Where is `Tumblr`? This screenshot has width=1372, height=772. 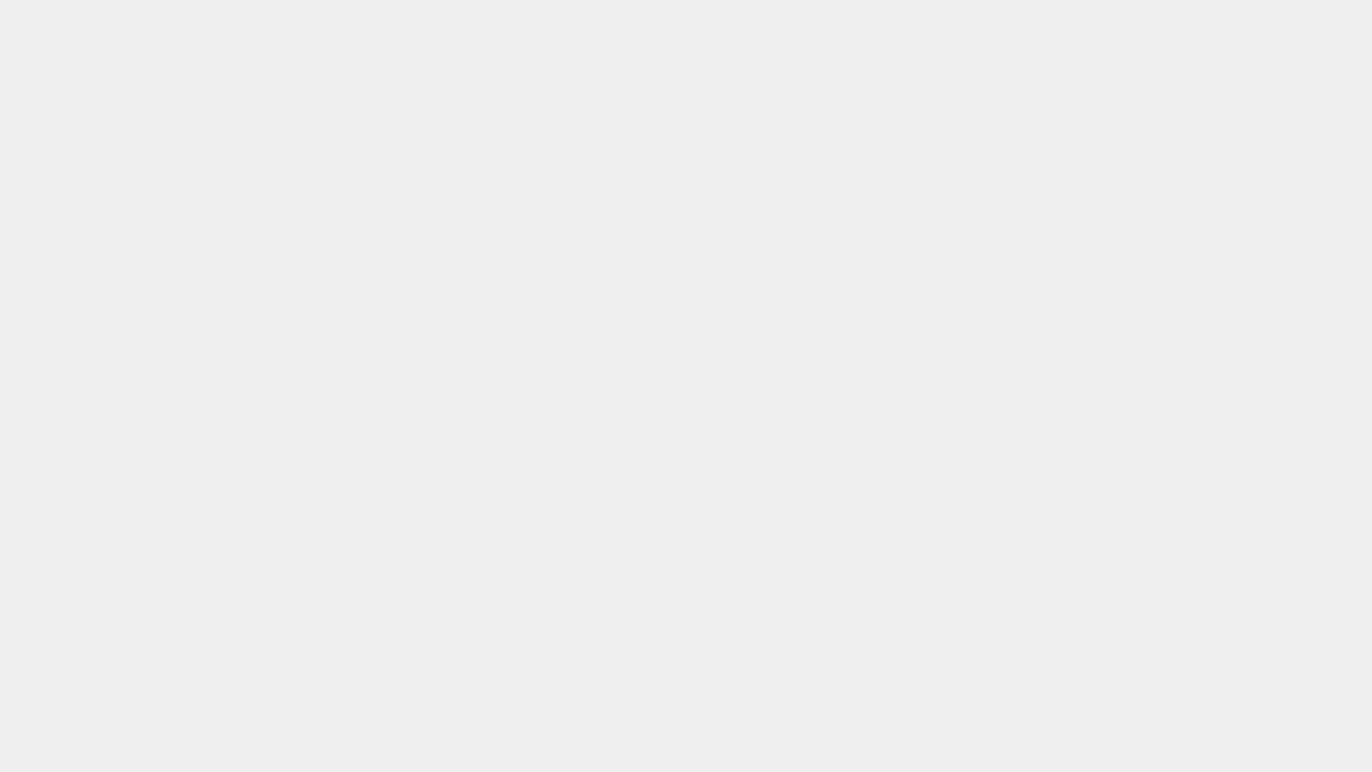 Tumblr is located at coordinates (1086, 18).